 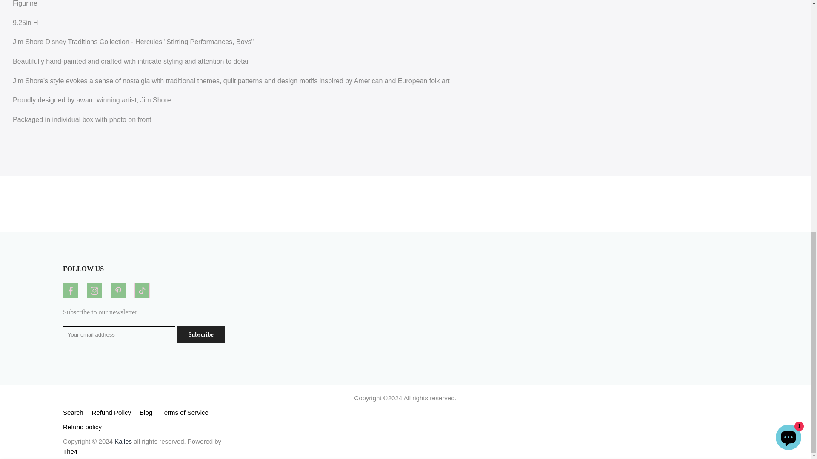 I want to click on Follow on Pinterest, so click(x=118, y=291).